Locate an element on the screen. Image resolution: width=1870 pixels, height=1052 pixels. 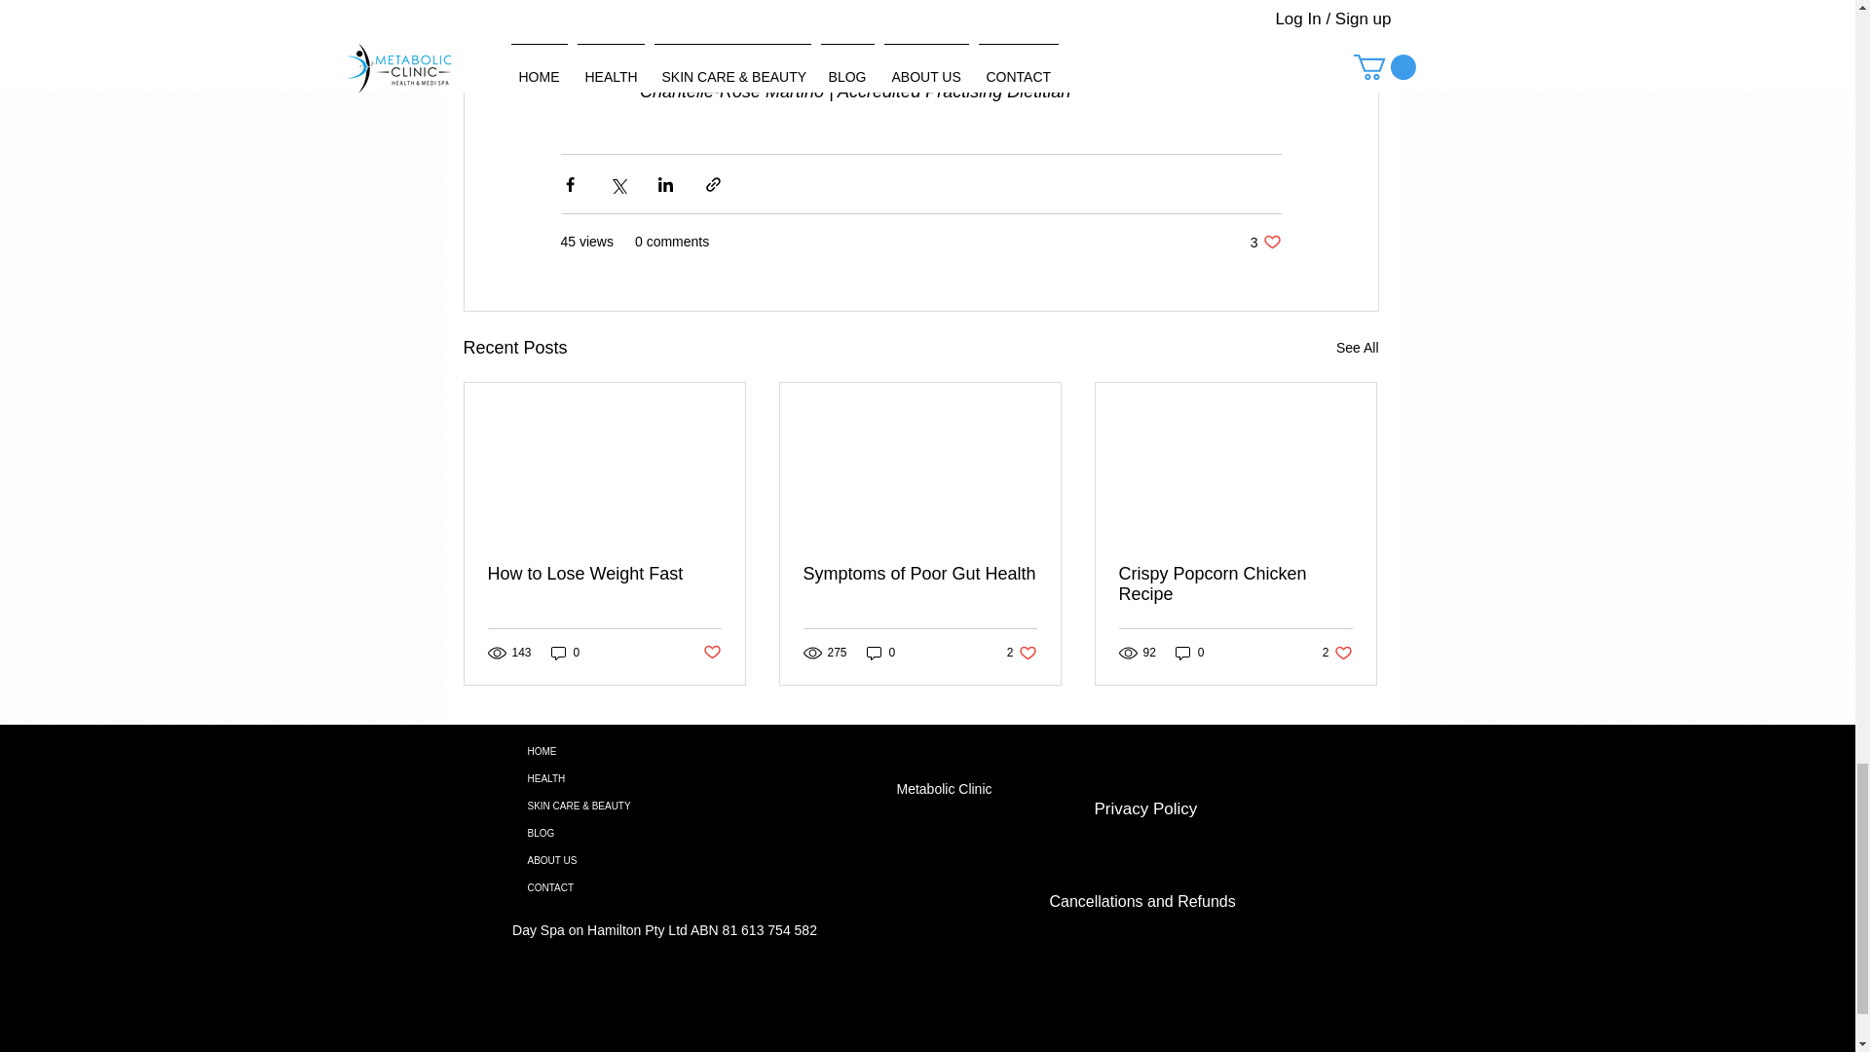
Symptoms of Poor Gut Health is located at coordinates (1023, 653).